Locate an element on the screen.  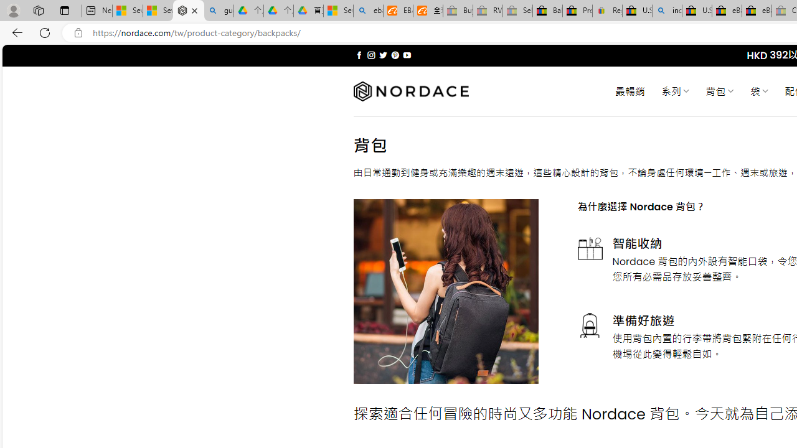
Register: Create a personal eBay account is located at coordinates (608, 11).